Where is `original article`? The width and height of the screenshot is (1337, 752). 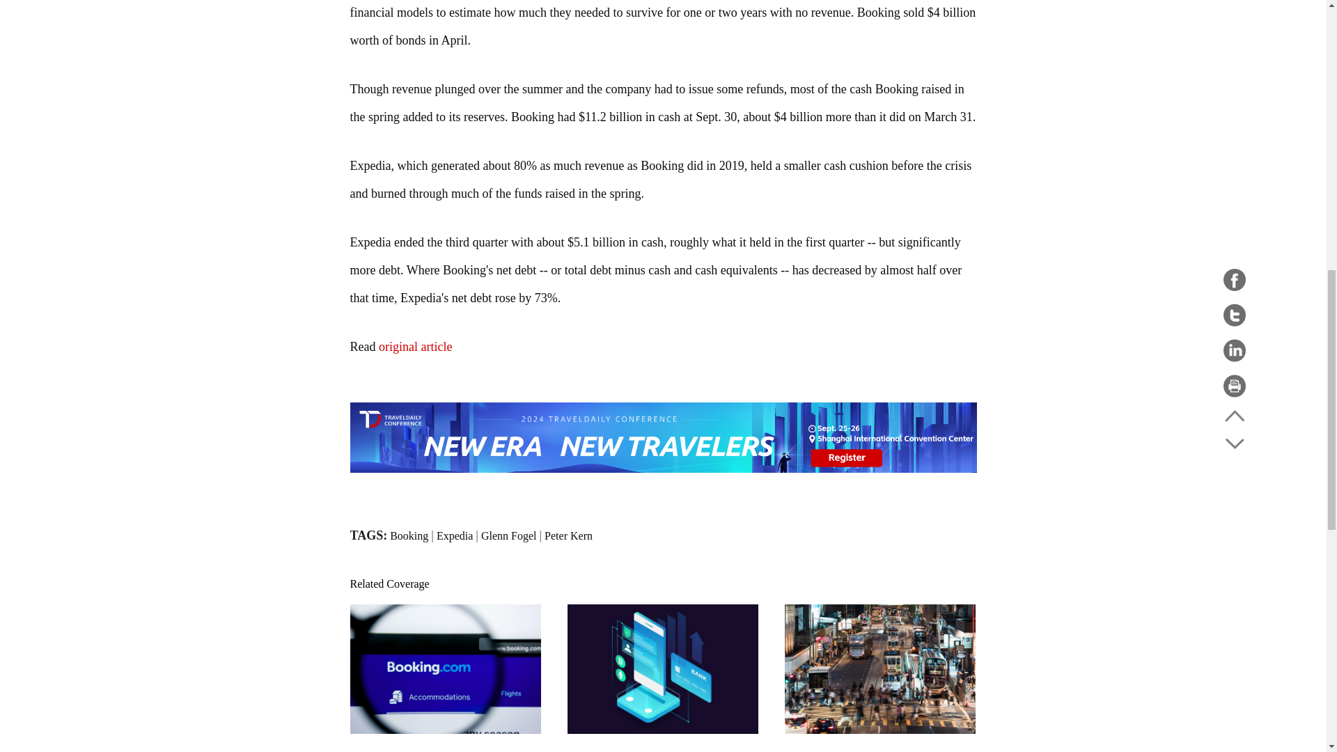 original article is located at coordinates (415, 347).